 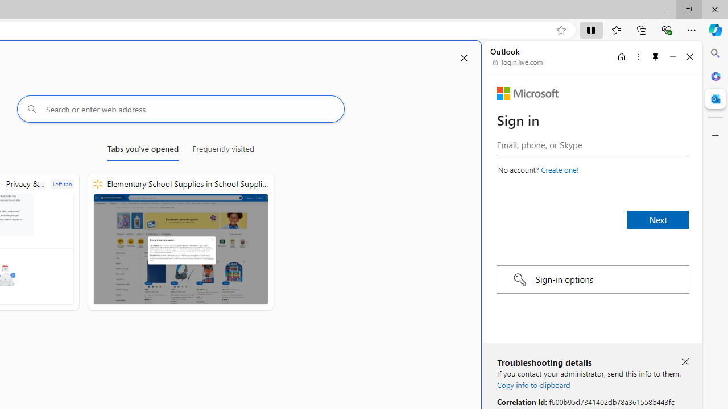 What do you see at coordinates (593, 279) in the screenshot?
I see `Sign-in options` at bounding box center [593, 279].